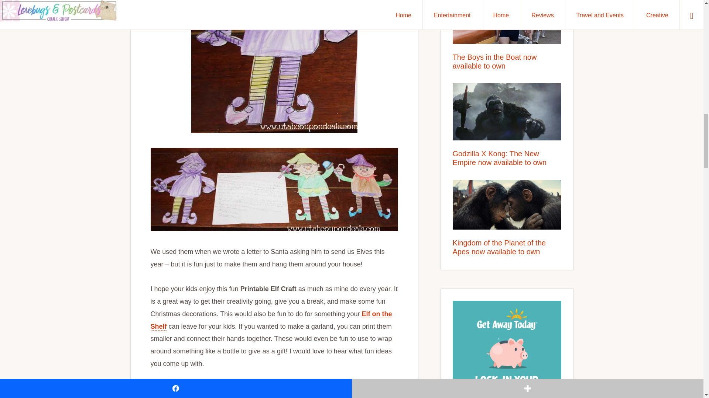 The image size is (709, 398). What do you see at coordinates (274, 390) in the screenshot?
I see `Printable Elf Craft ` at bounding box center [274, 390].